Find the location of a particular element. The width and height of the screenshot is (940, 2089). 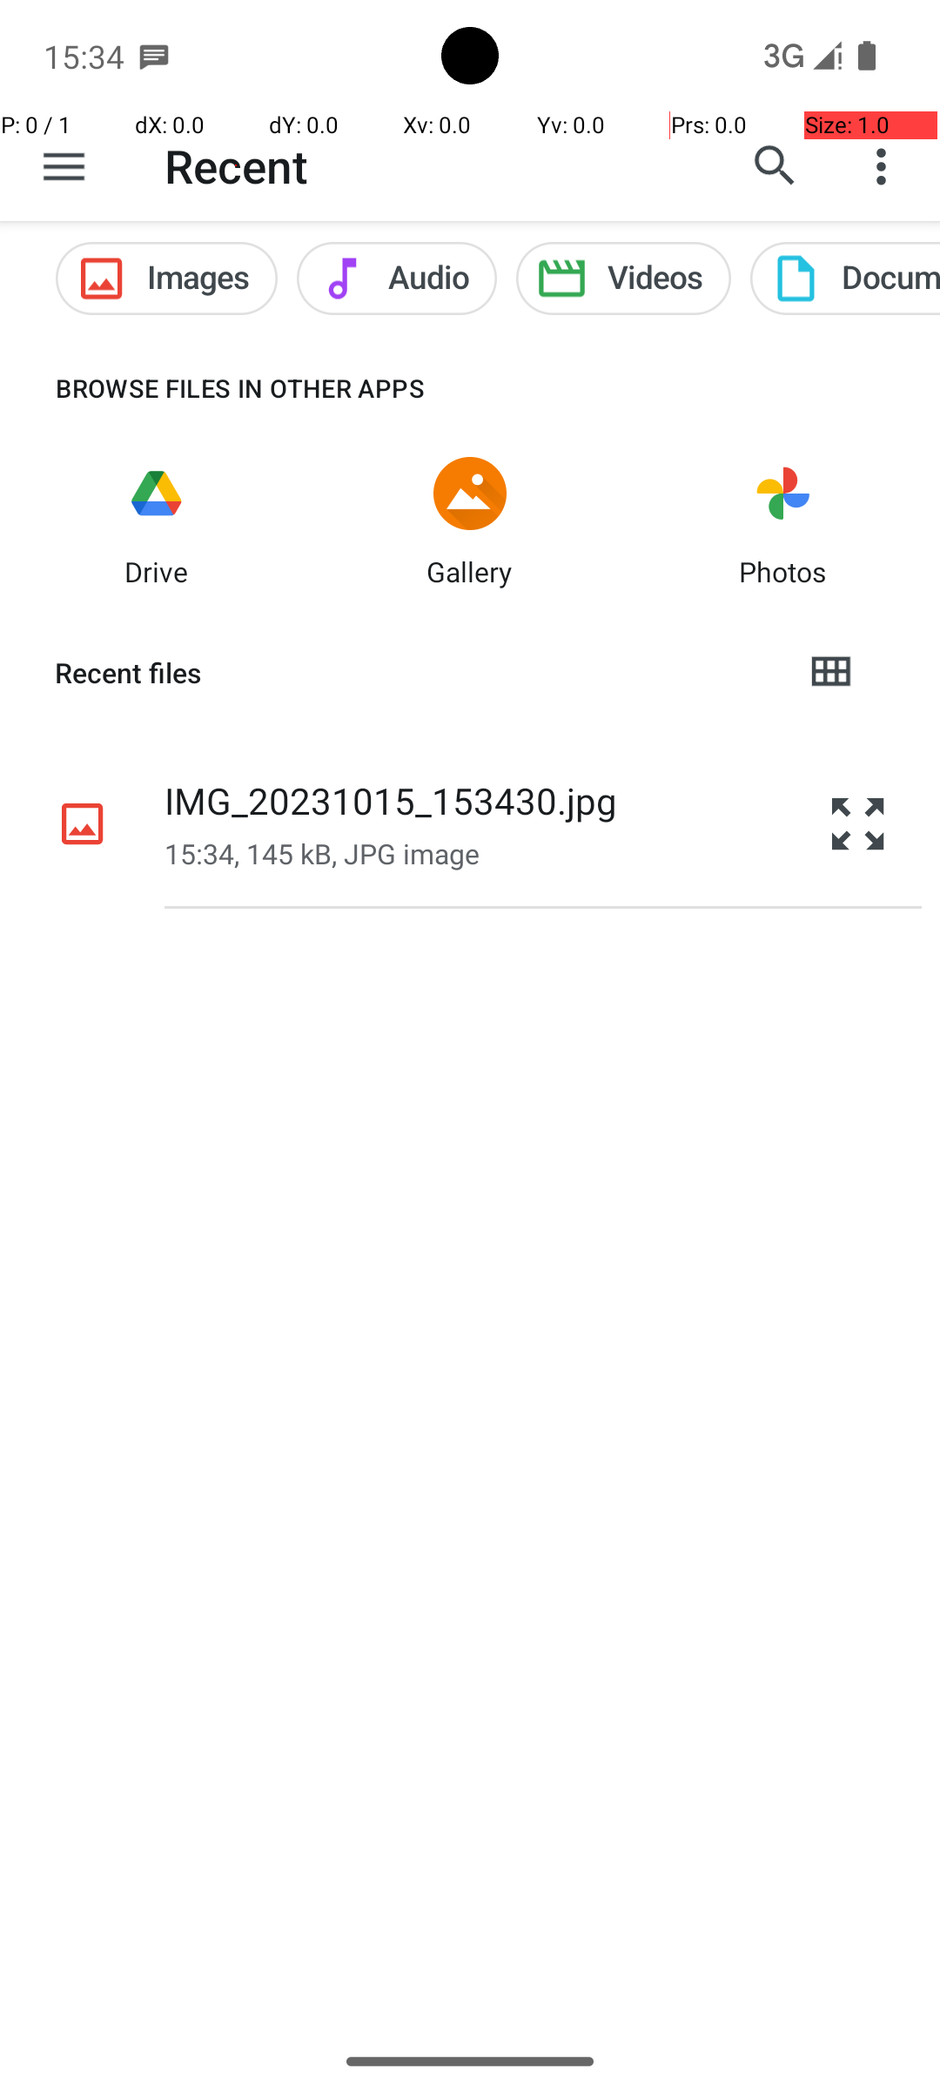

IMG_20231015_153430.jpg is located at coordinates (391, 801).